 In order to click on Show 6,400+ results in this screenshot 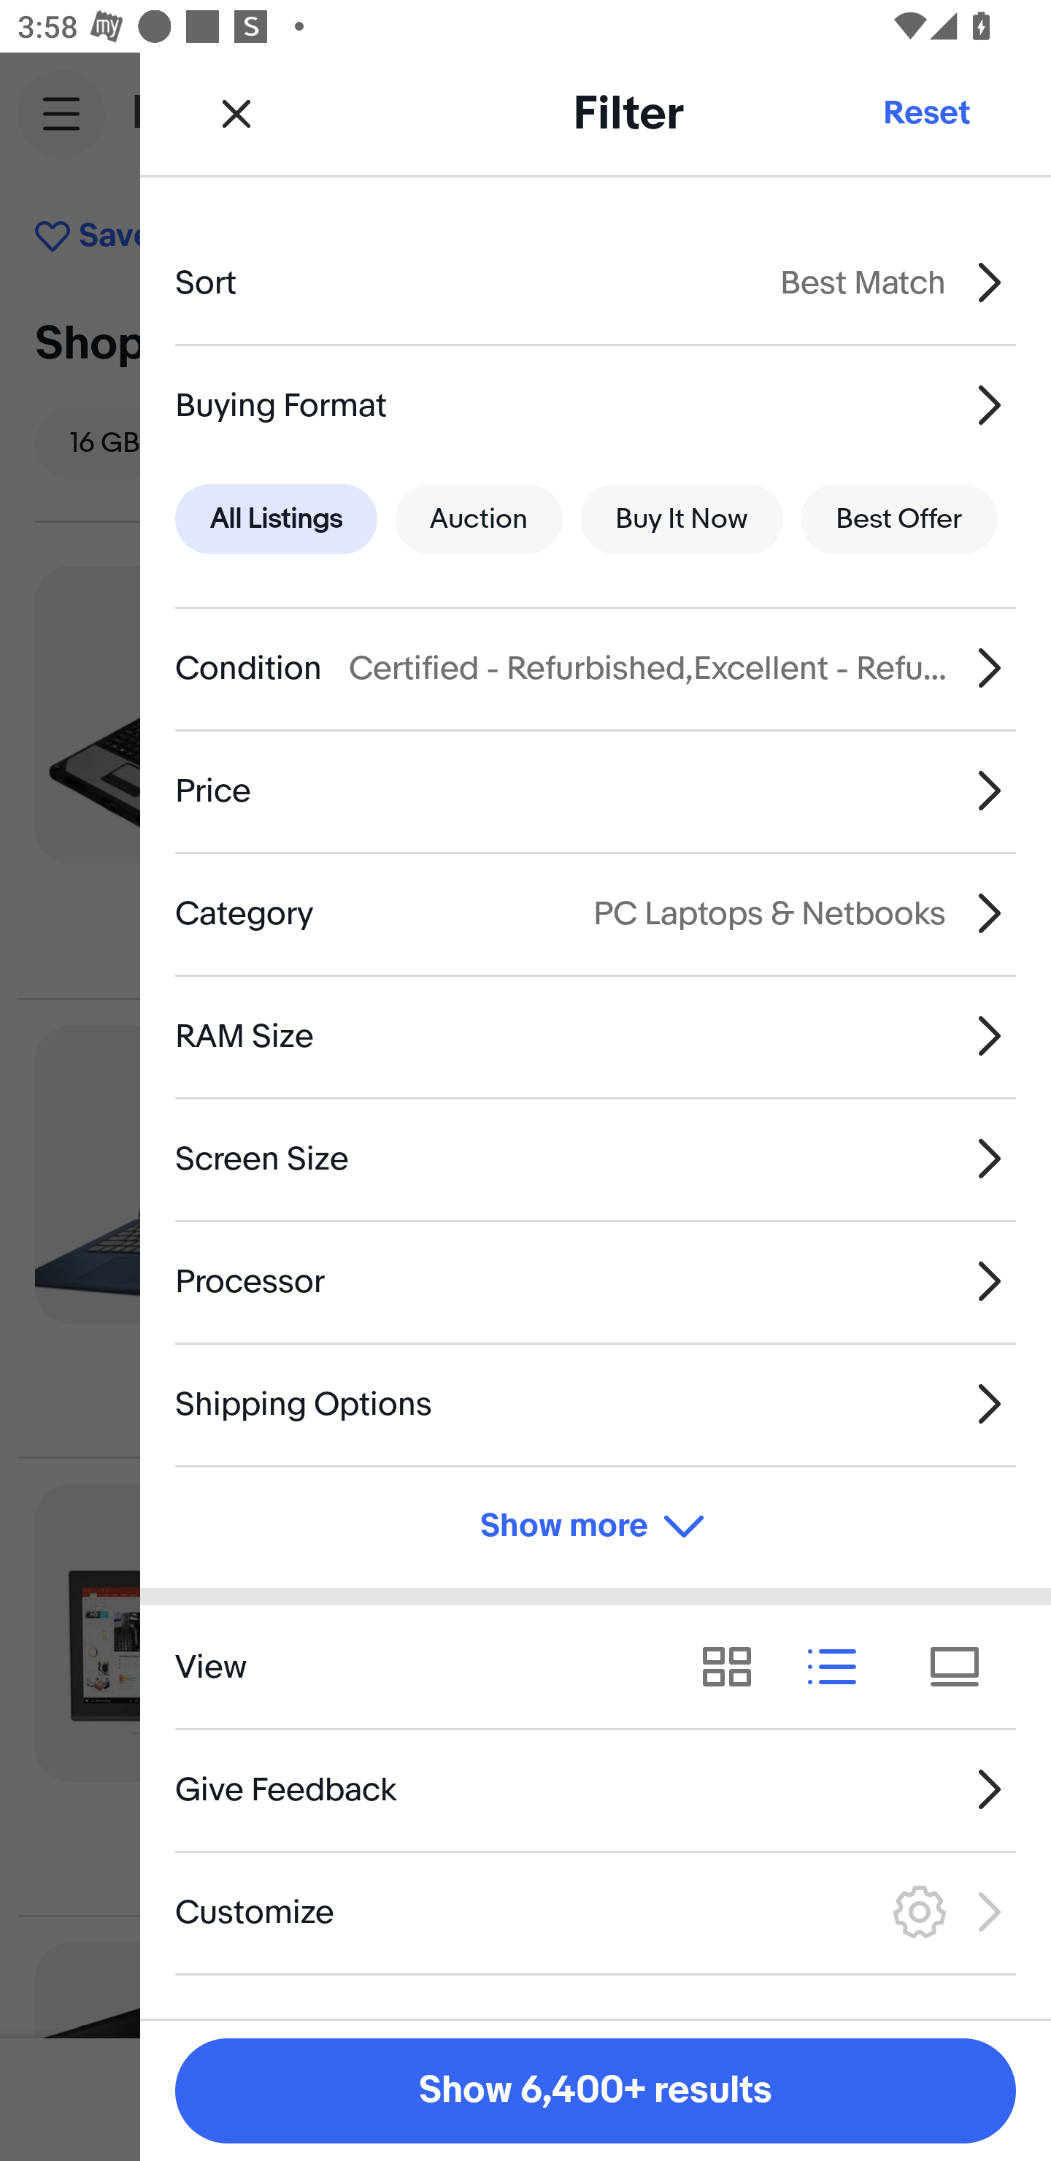, I will do `click(596, 2091)`.